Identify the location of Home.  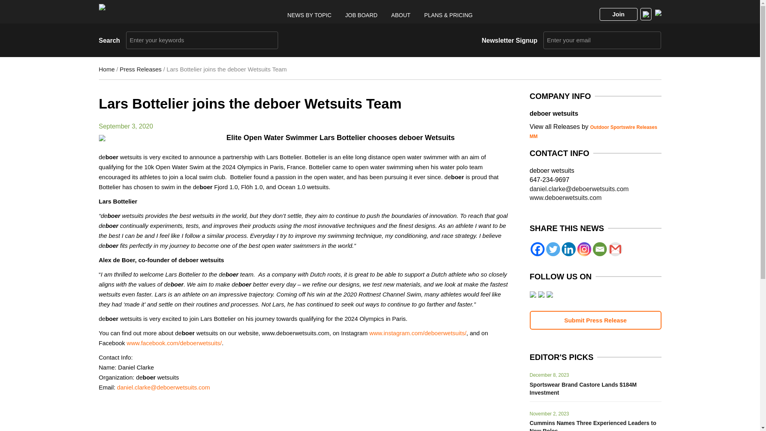
(107, 69).